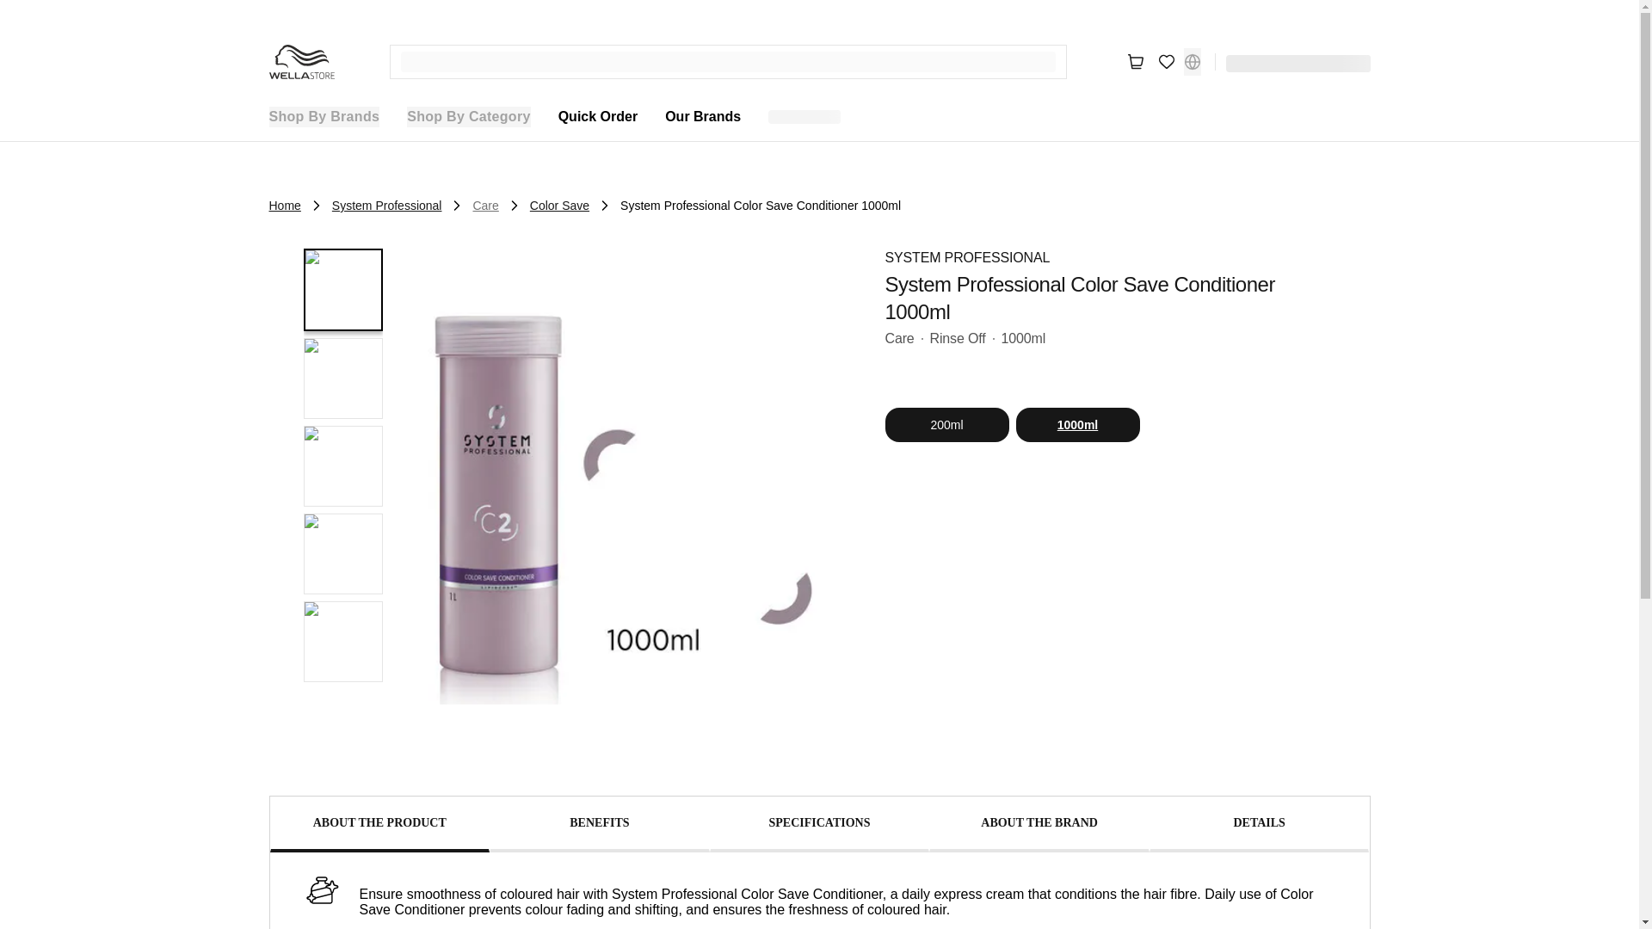 The width and height of the screenshot is (1652, 929). What do you see at coordinates (324, 117) in the screenshot?
I see `Shop By Brands` at bounding box center [324, 117].